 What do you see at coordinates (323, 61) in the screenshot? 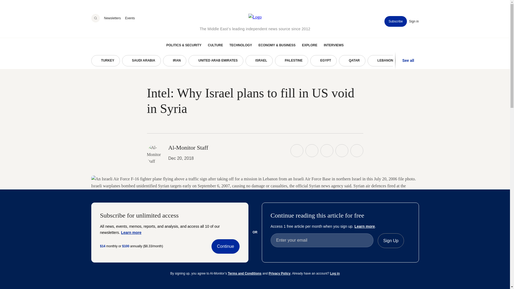
I see `EGYPT` at bounding box center [323, 61].